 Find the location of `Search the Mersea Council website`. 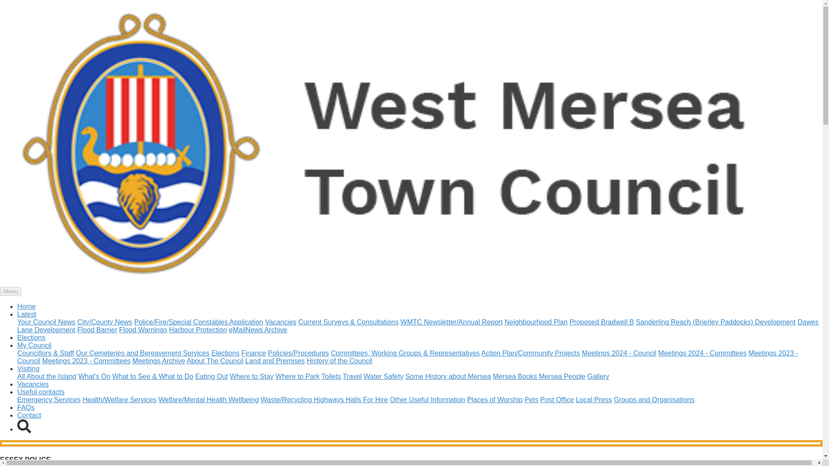

Search the Mersea Council website is located at coordinates (24, 426).